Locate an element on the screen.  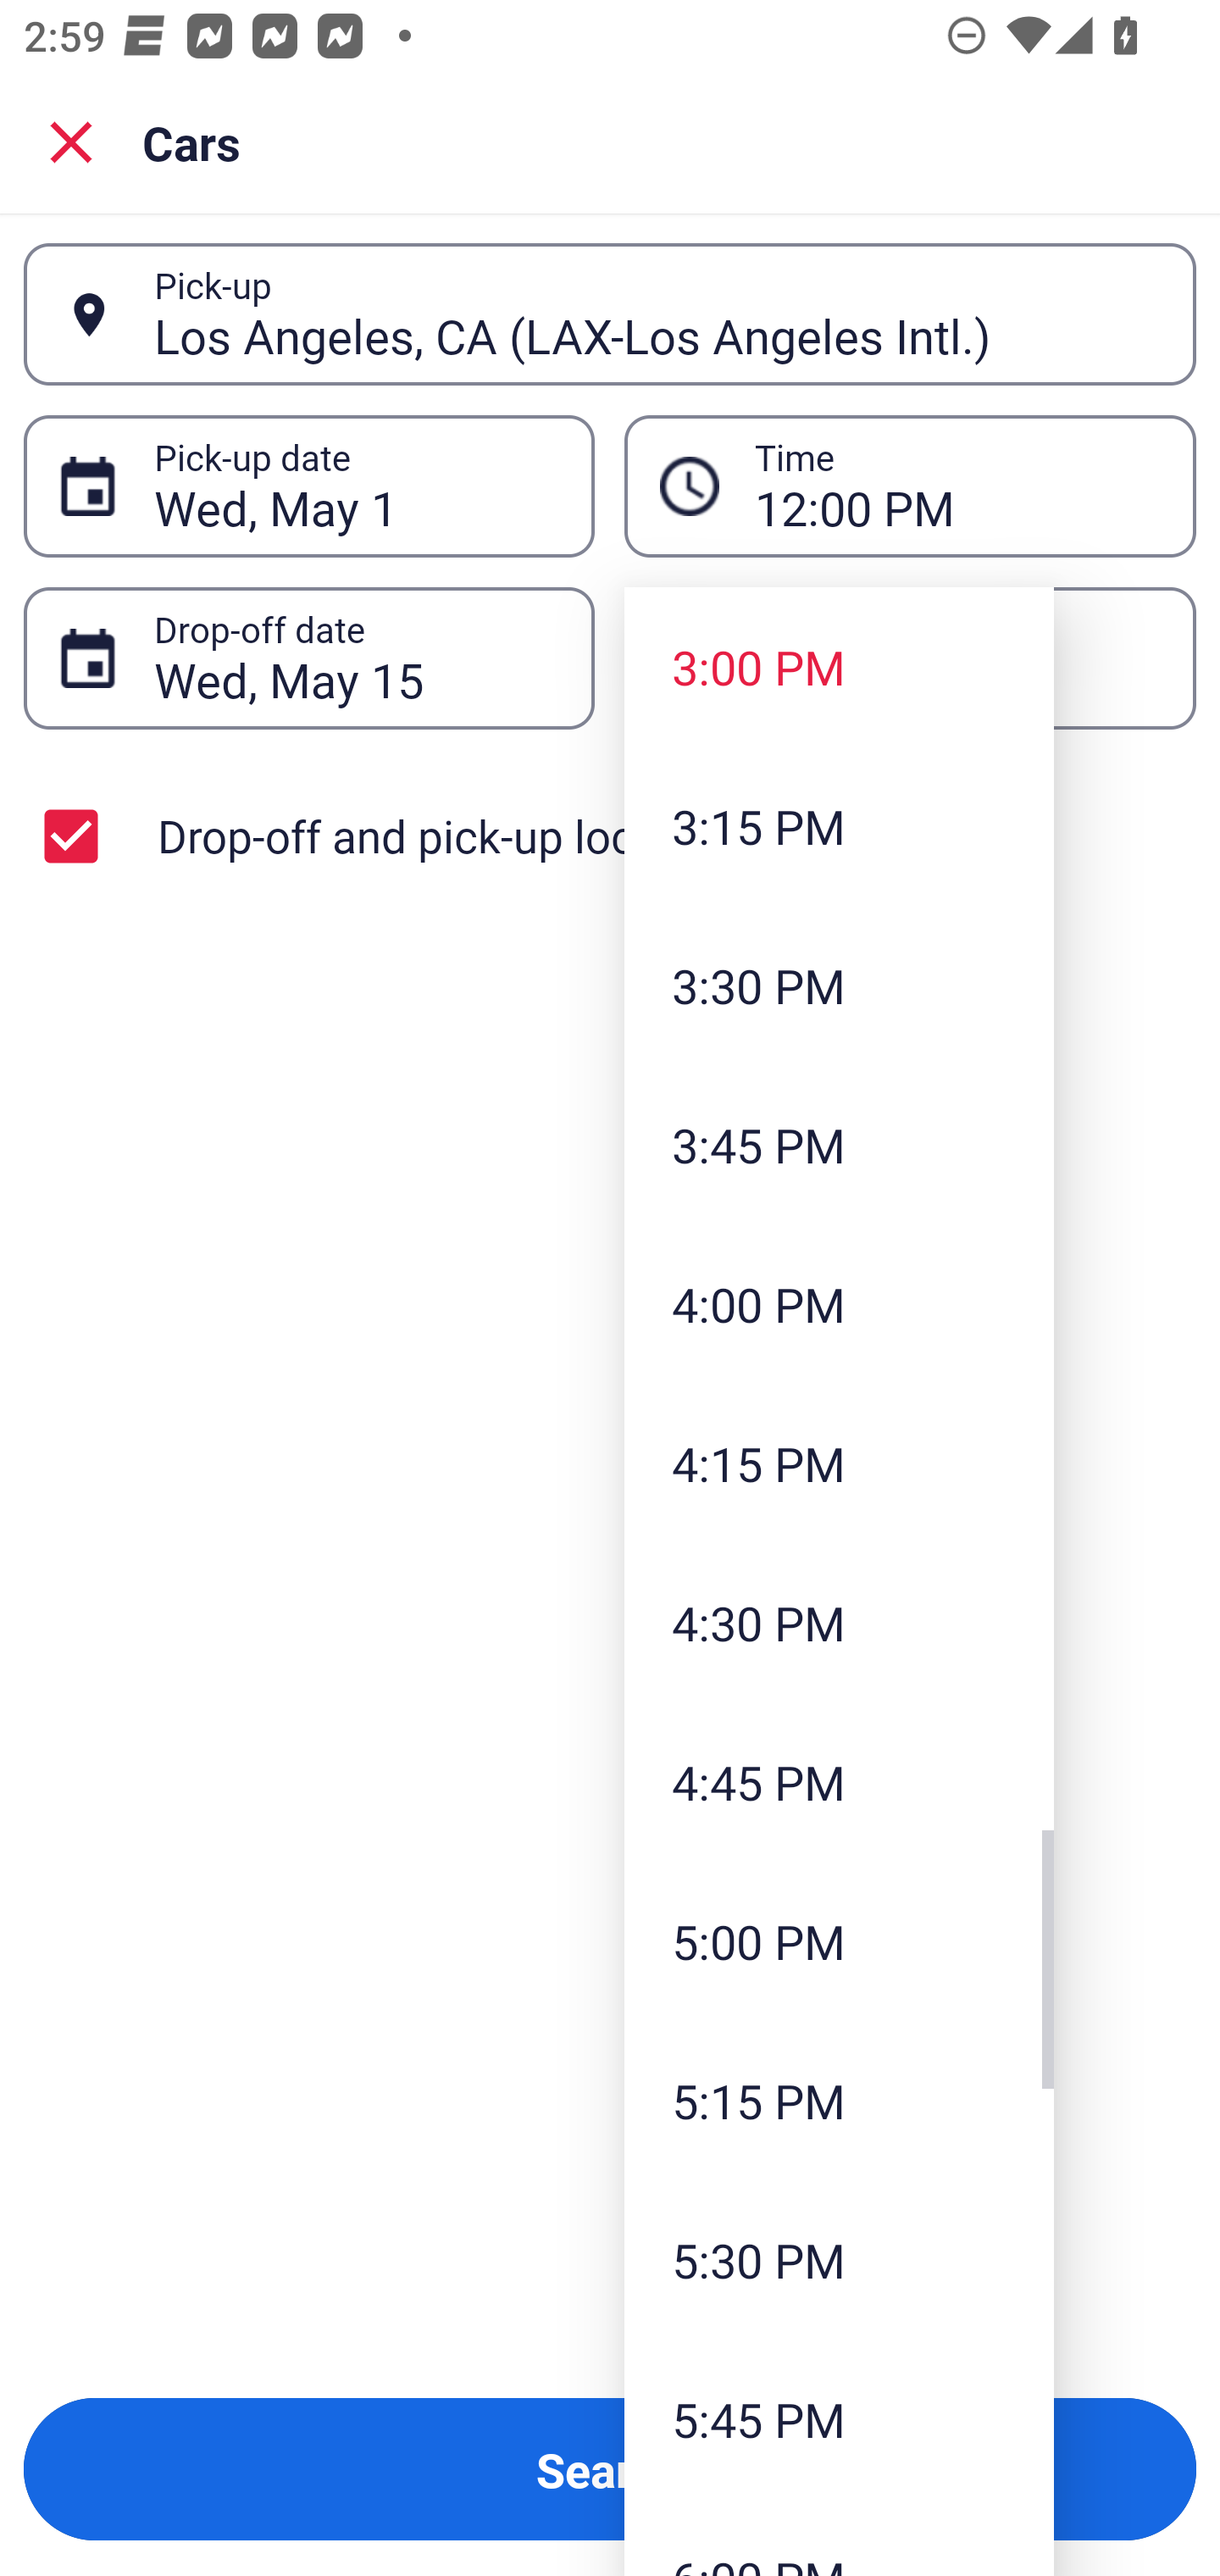
4:30 PM is located at coordinates (839, 1622).